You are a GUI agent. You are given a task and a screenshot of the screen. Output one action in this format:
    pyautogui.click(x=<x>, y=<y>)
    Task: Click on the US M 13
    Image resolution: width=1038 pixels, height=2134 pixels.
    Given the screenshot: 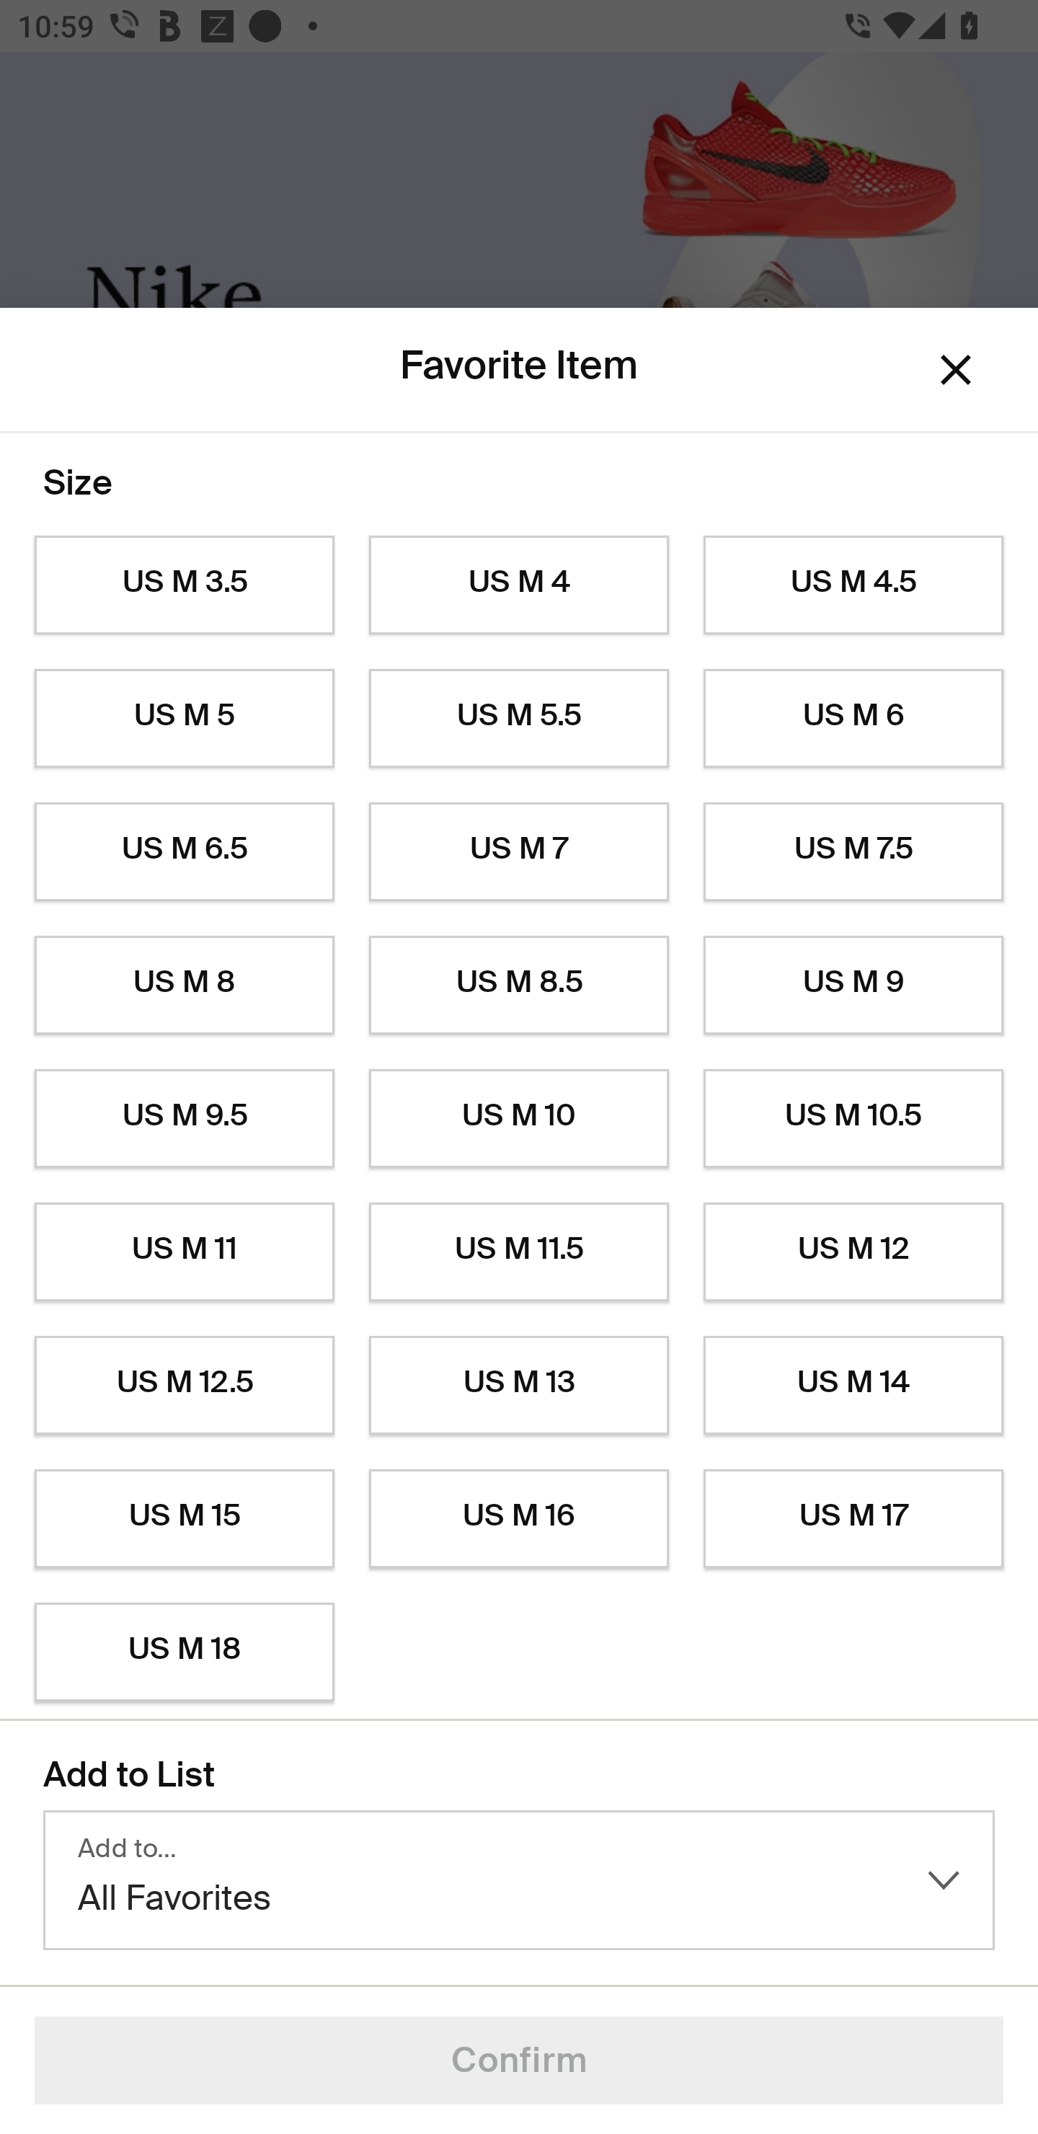 What is the action you would take?
    pyautogui.click(x=519, y=1386)
    